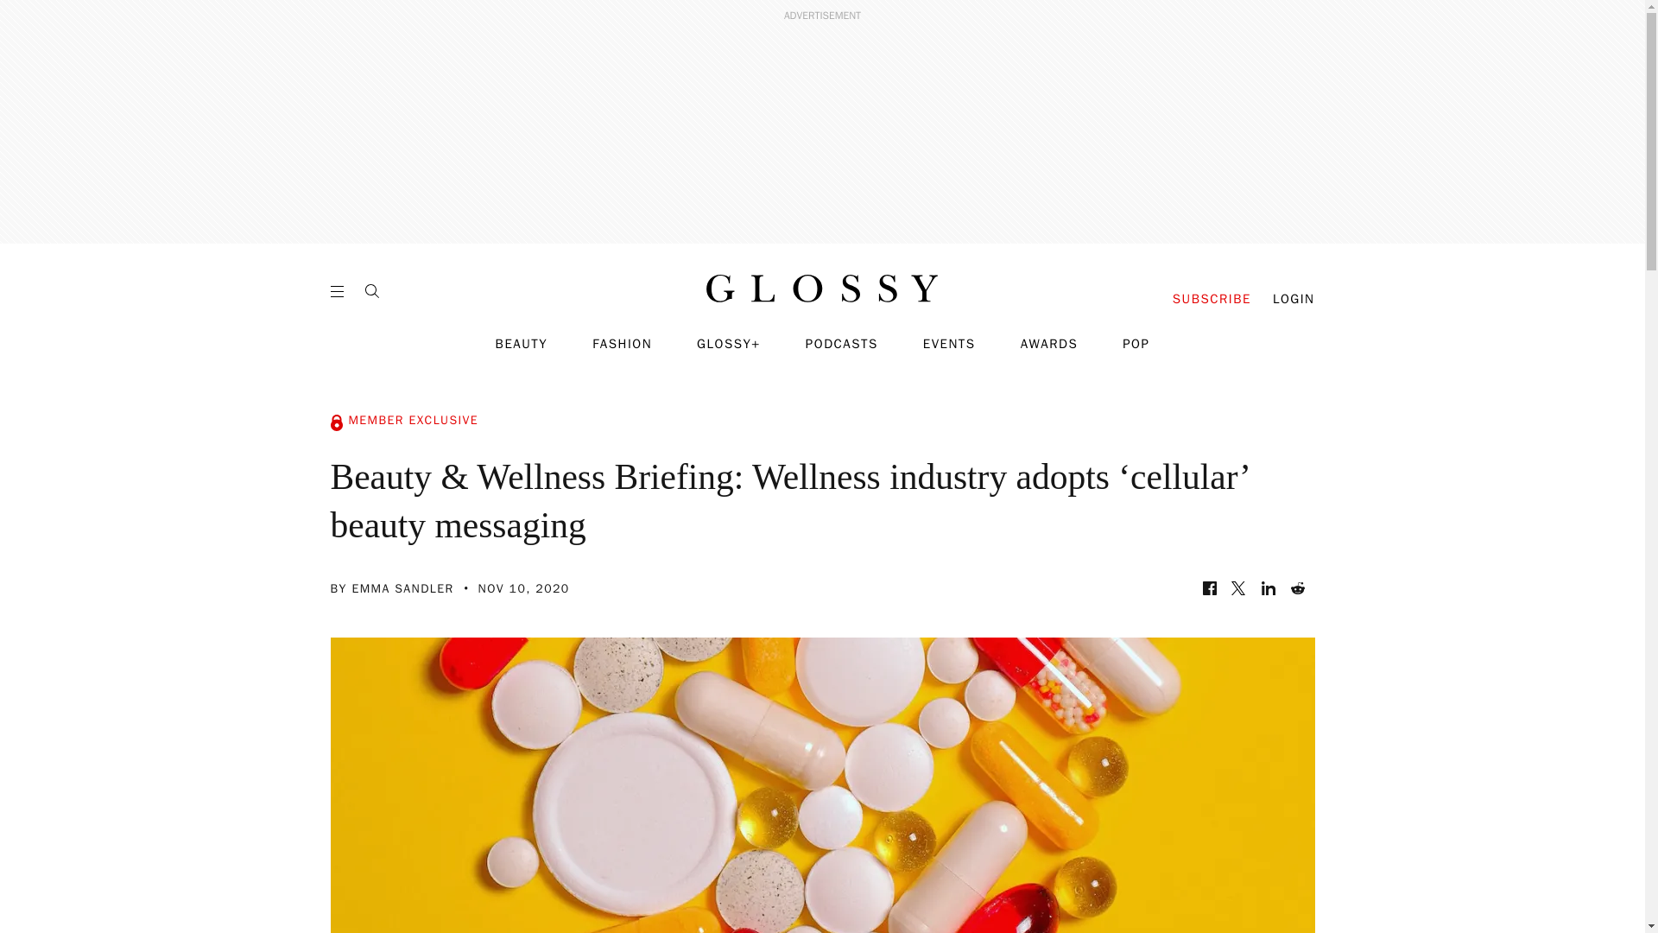 This screenshot has width=1658, height=933. Describe the element at coordinates (1135, 344) in the screenshot. I see `POP` at that location.